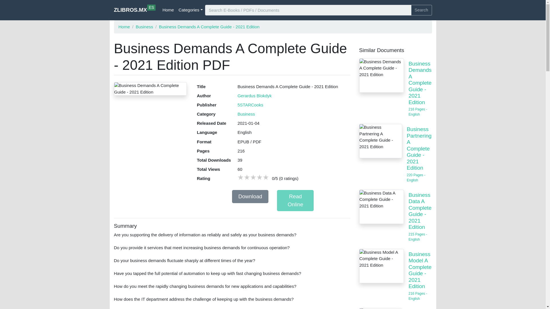 This screenshot has height=309, width=550. I want to click on Download, so click(250, 196).